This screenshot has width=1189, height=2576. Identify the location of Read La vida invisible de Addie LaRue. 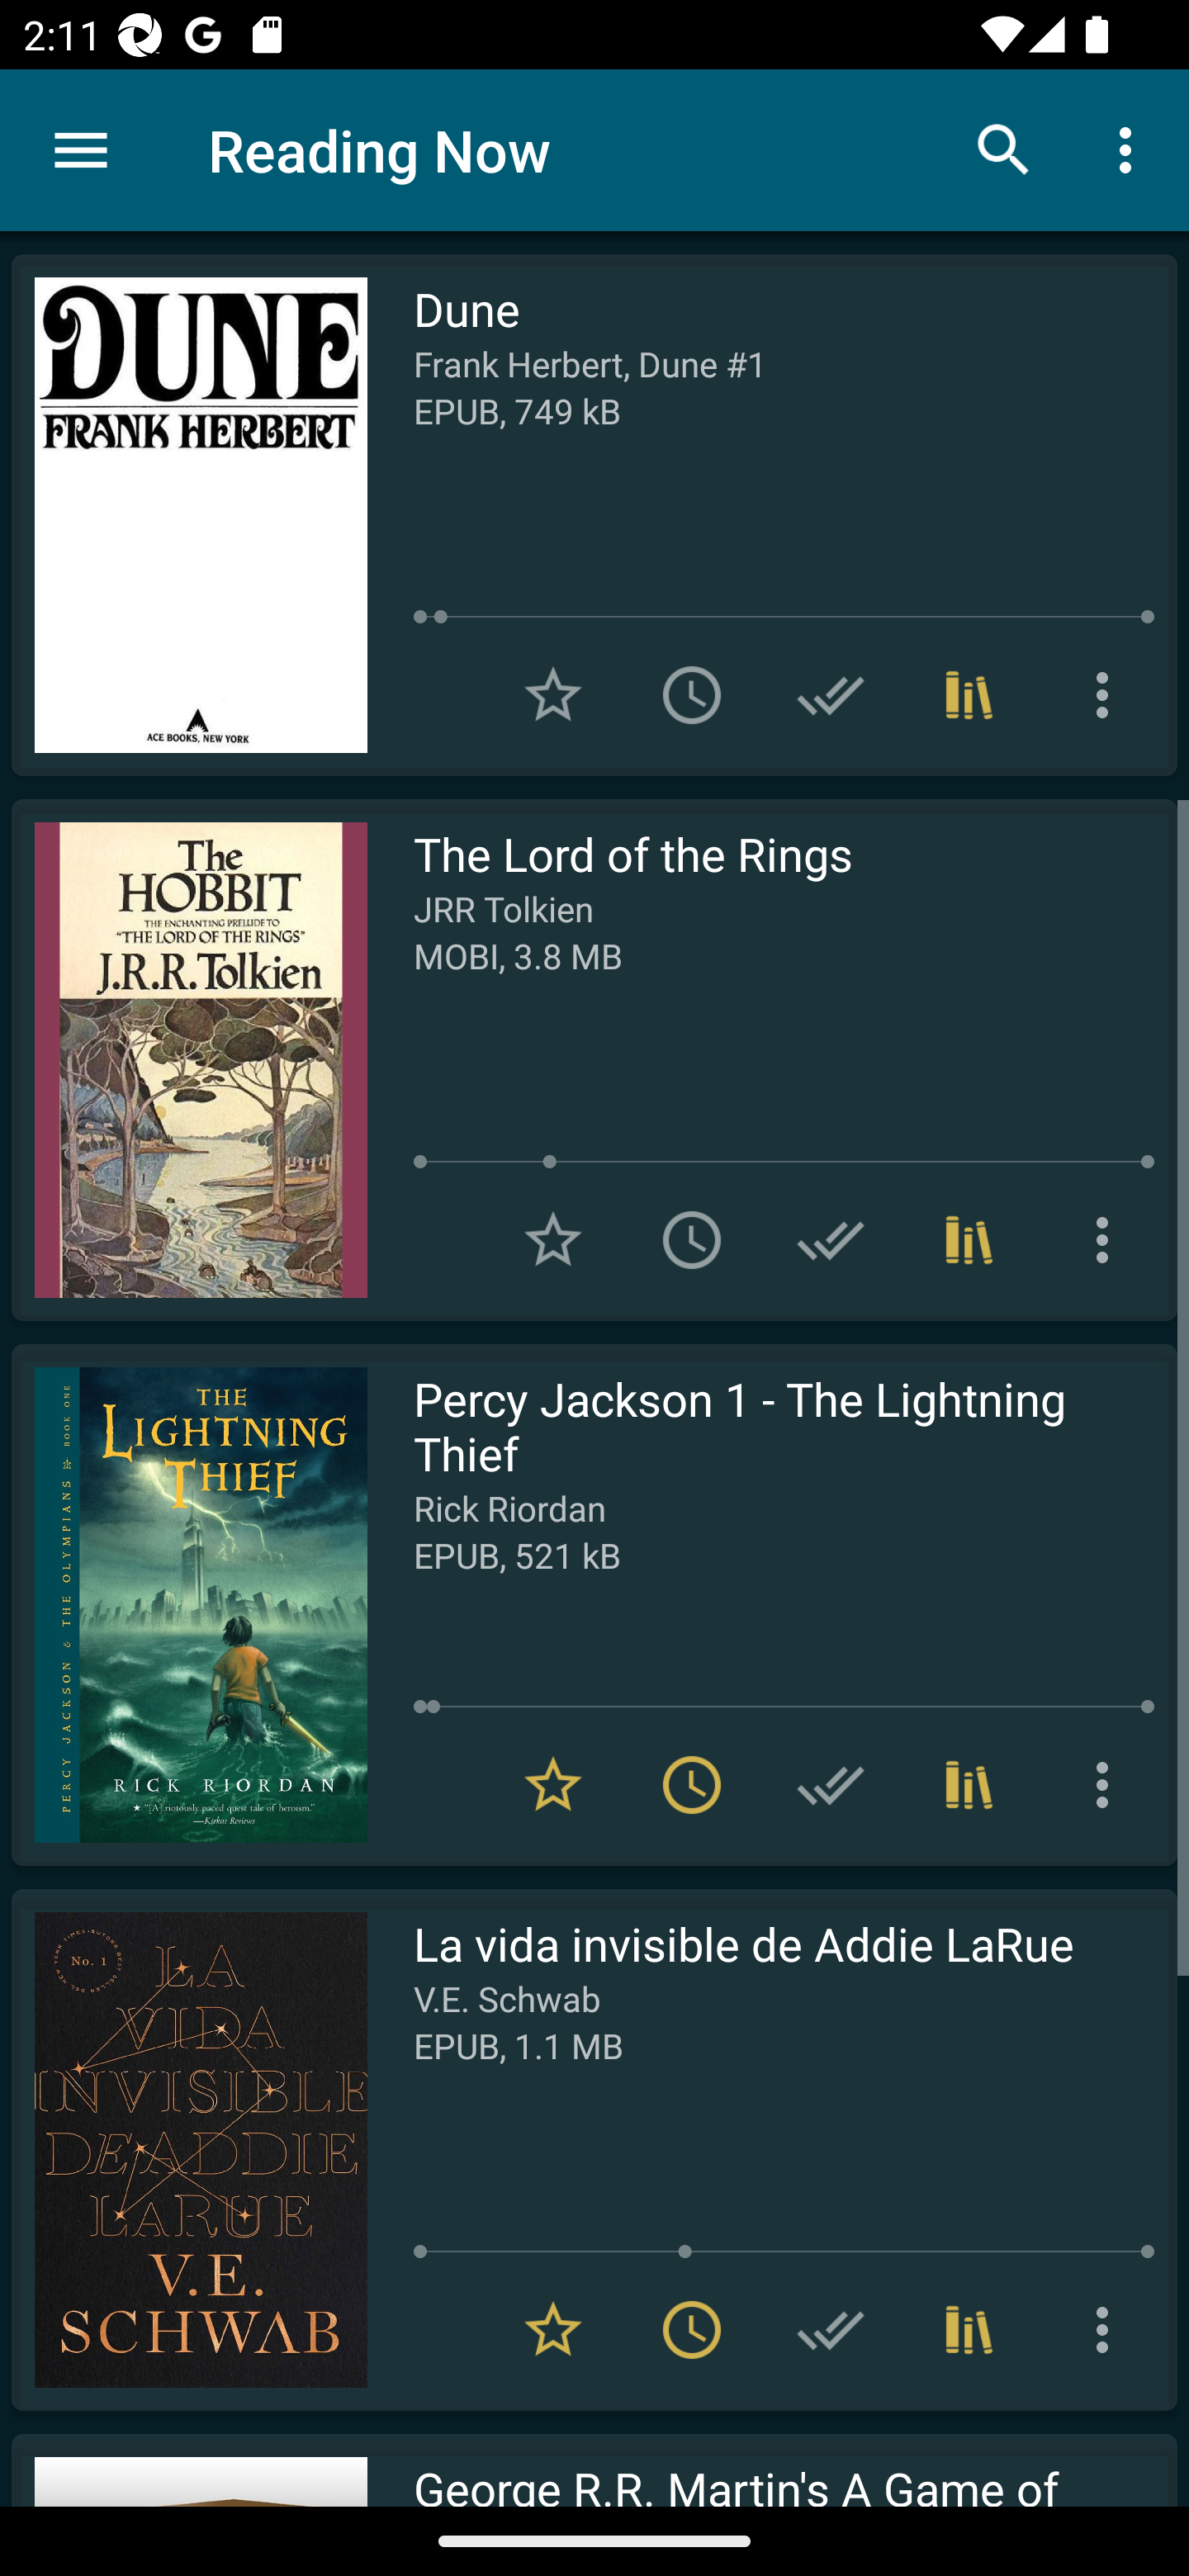
(189, 2149).